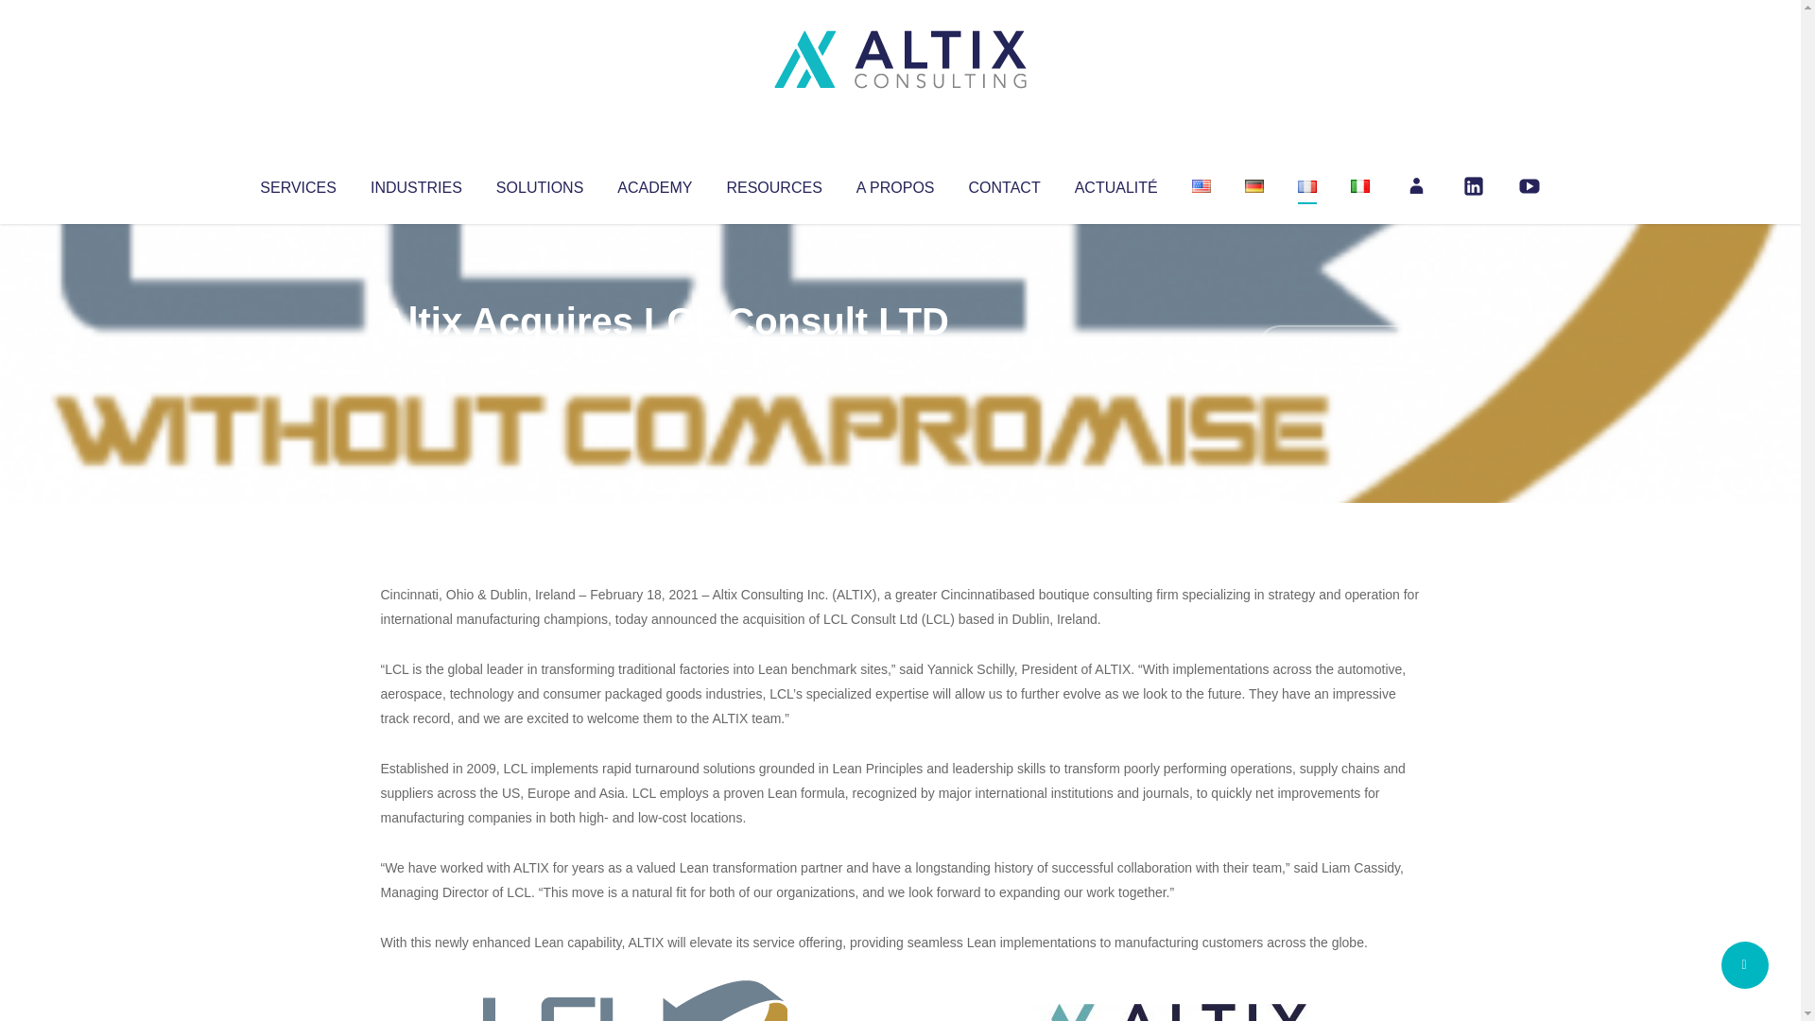  I want to click on Uncategorized, so click(661, 359).